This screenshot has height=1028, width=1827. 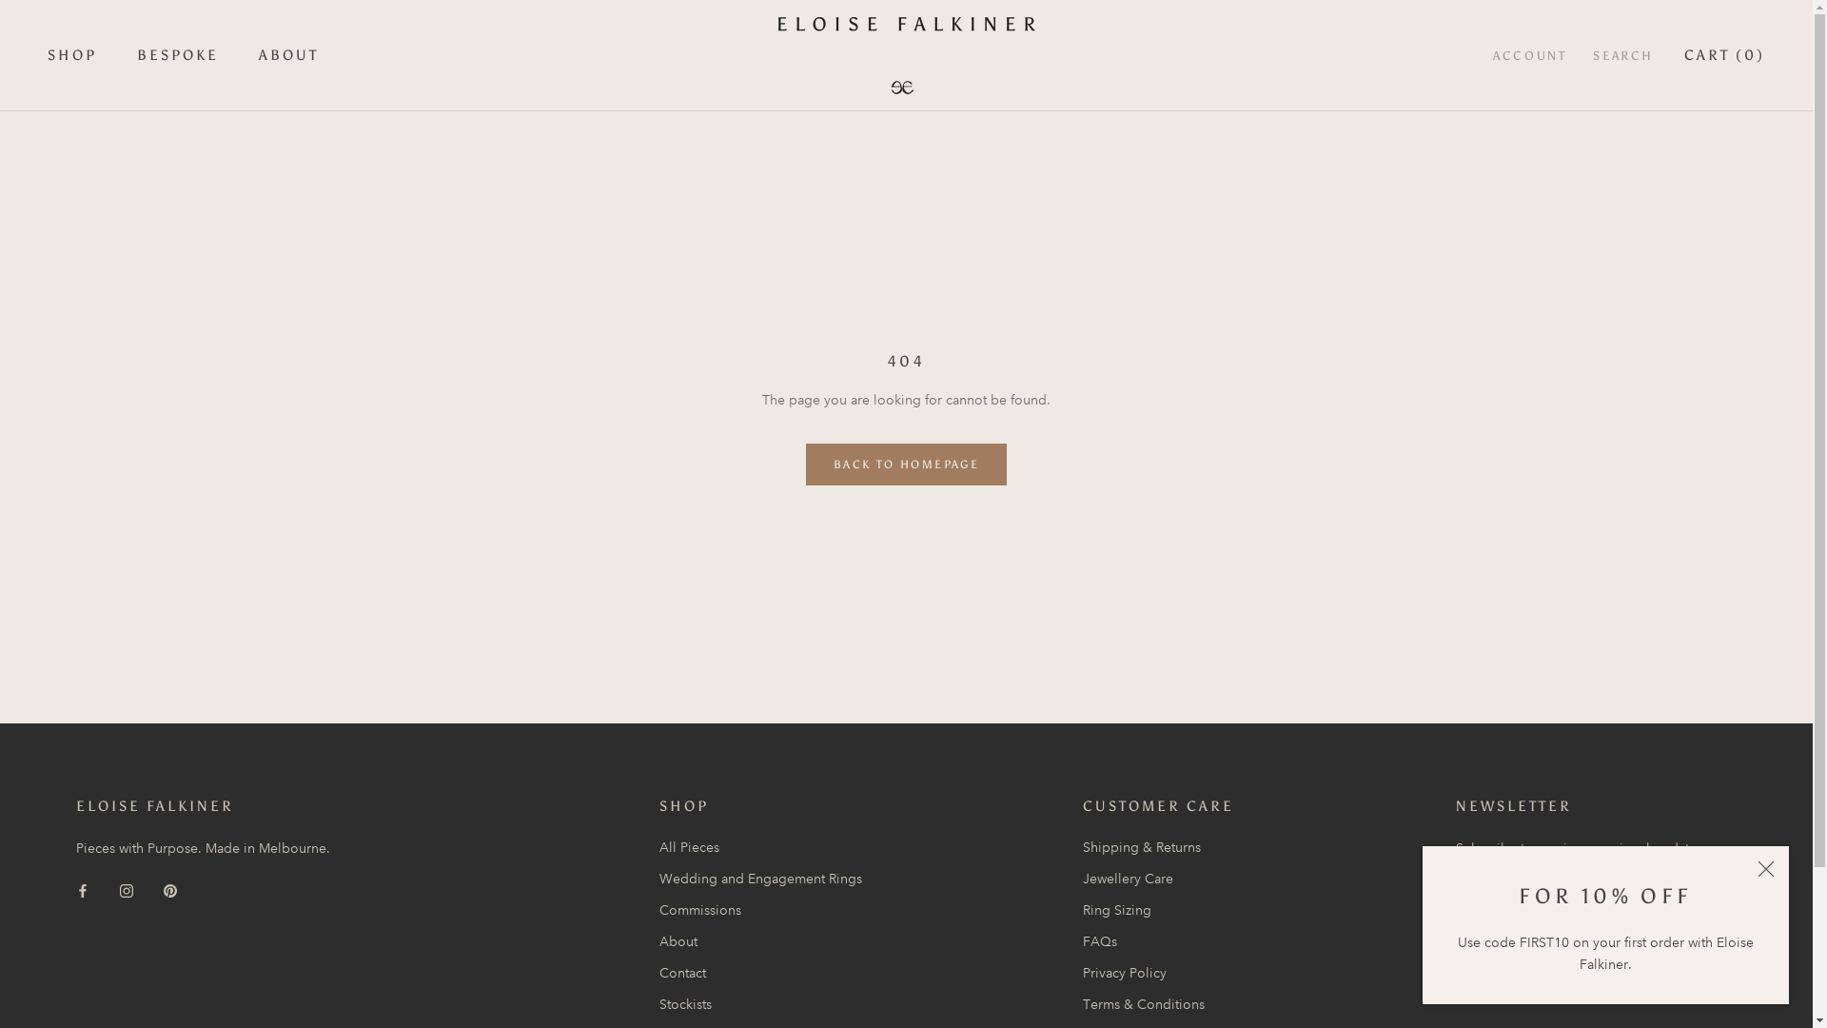 What do you see at coordinates (1530, 55) in the screenshot?
I see `ACCOUNT` at bounding box center [1530, 55].